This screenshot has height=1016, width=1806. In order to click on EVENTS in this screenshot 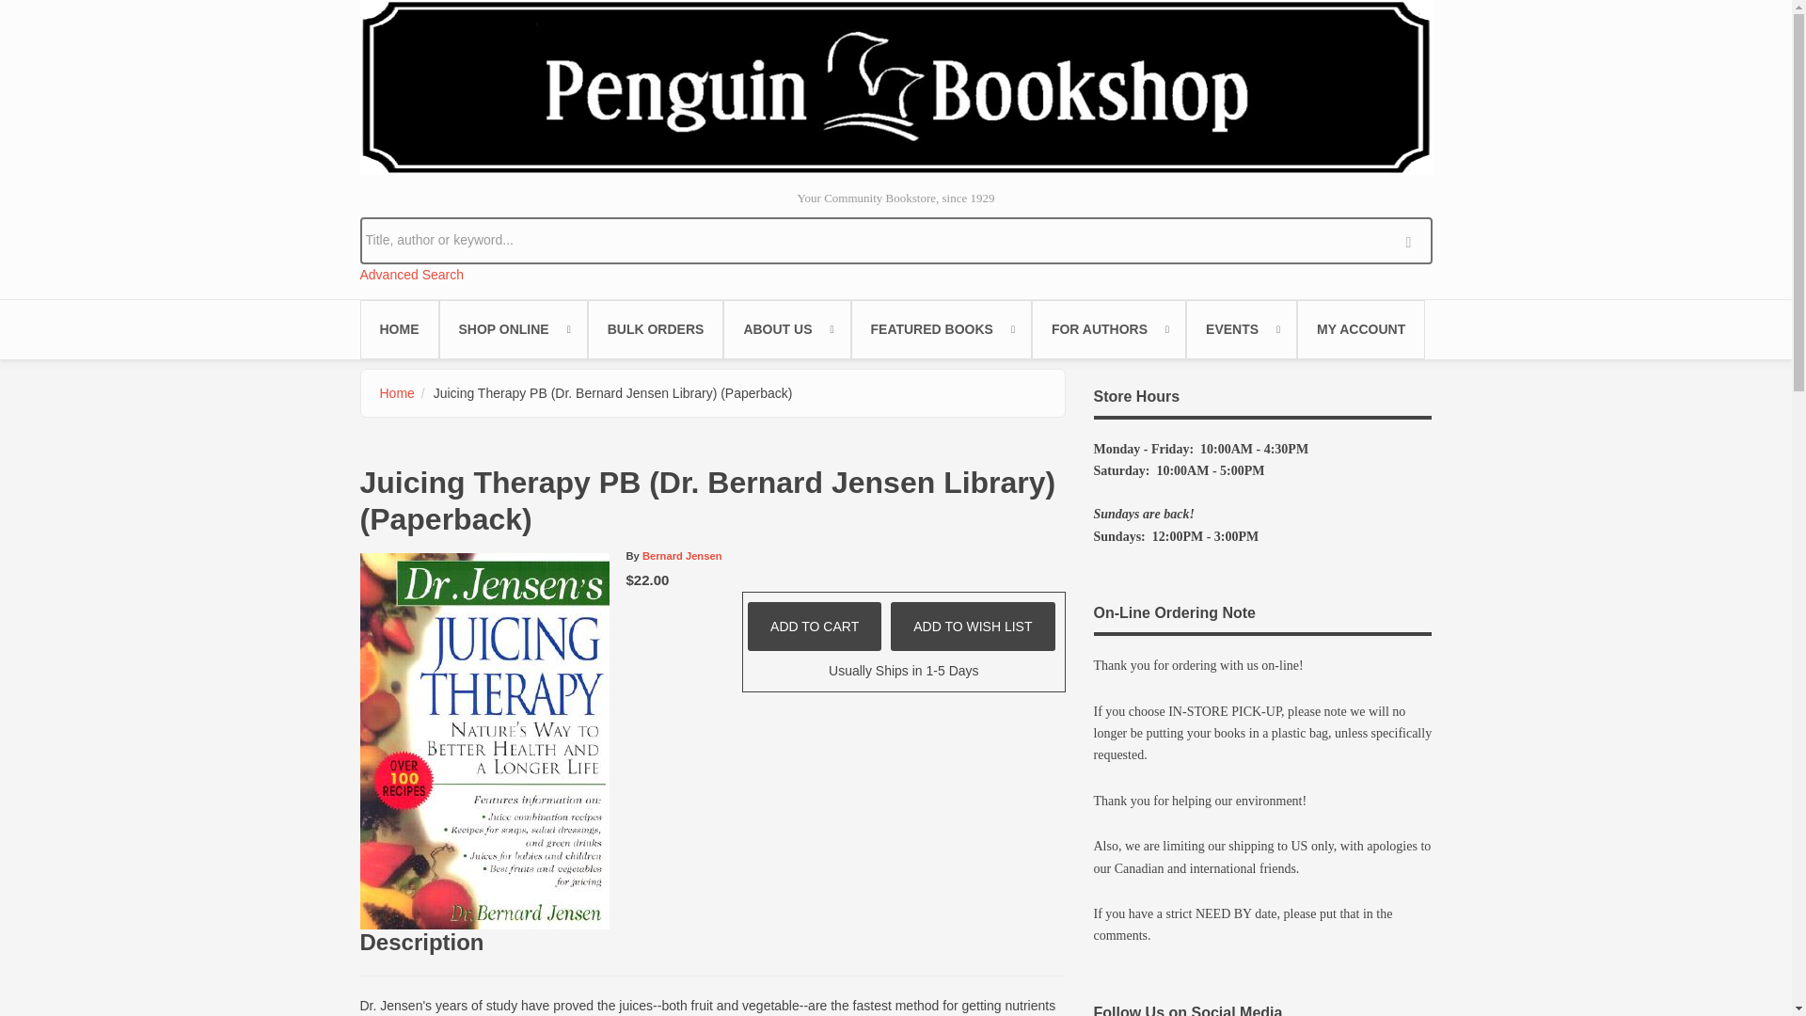, I will do `click(1242, 329)`.